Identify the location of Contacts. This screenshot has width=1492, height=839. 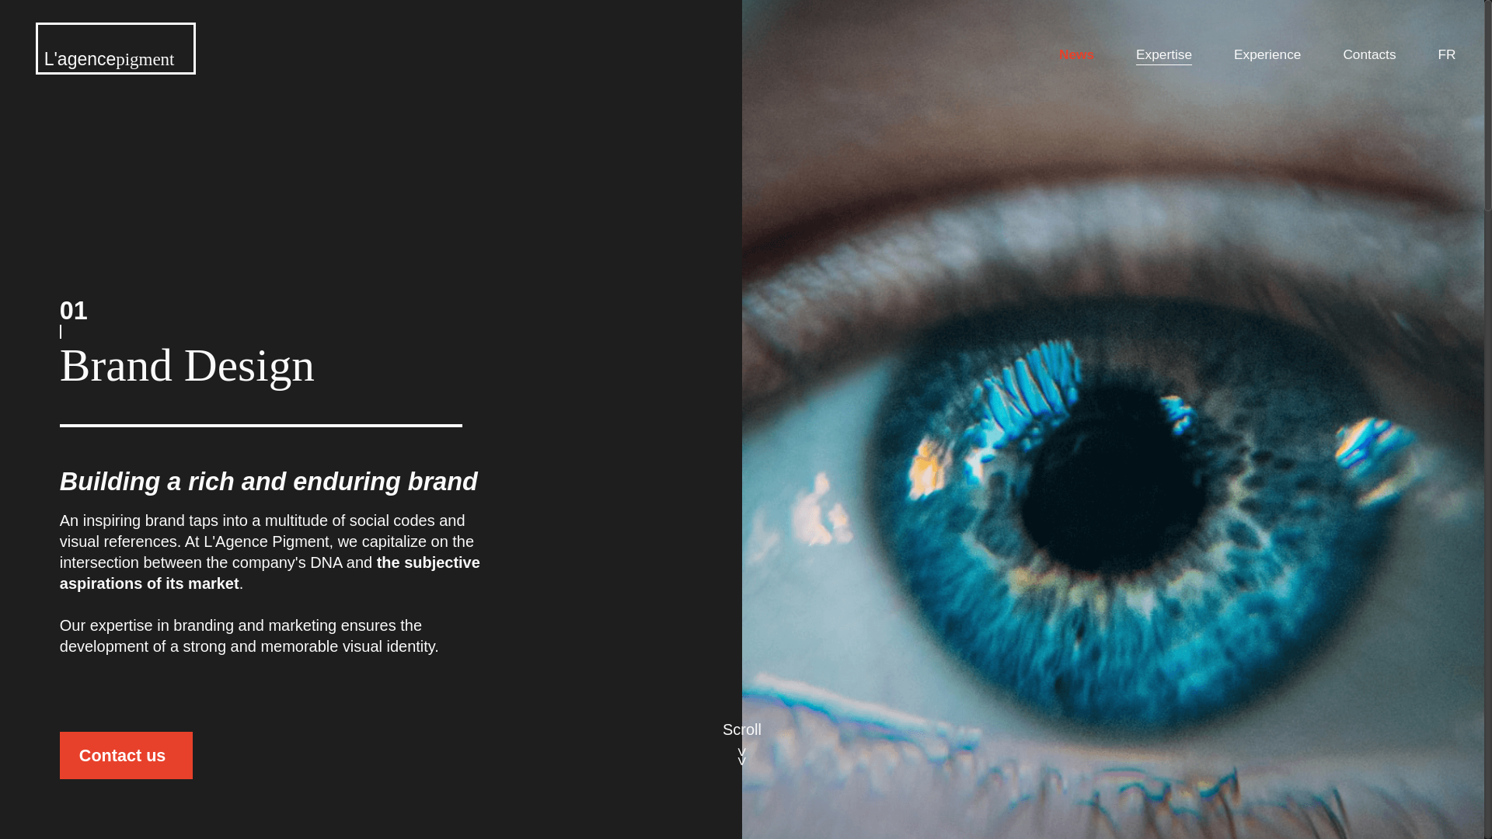
(1369, 54).